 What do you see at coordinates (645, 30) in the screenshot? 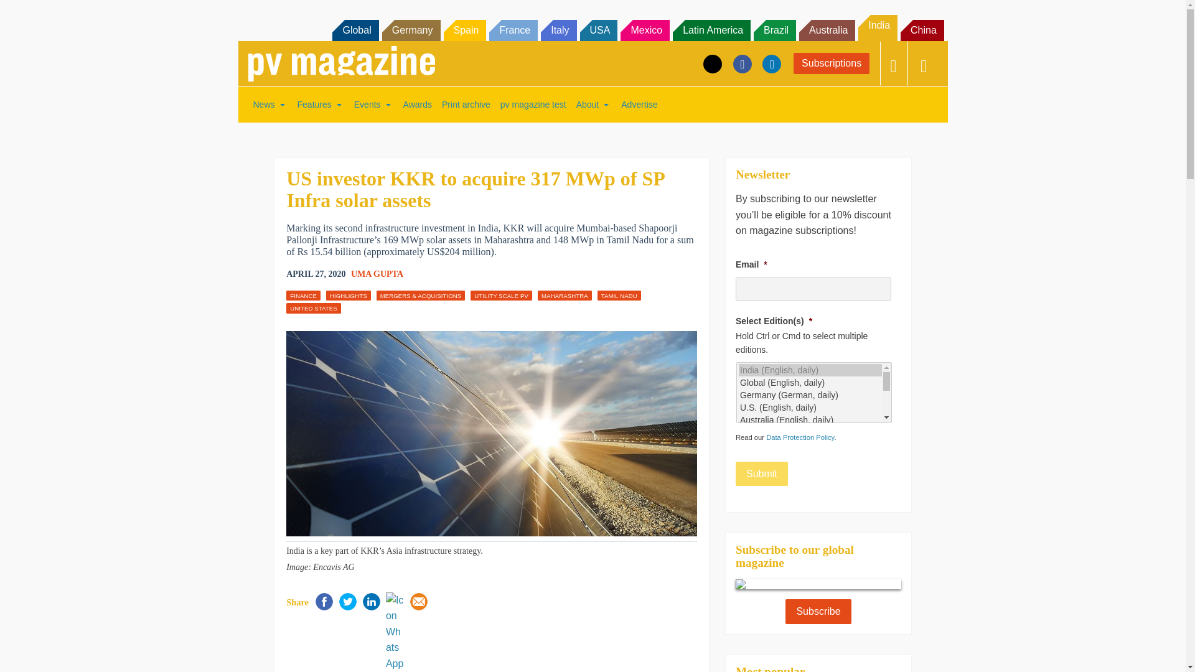
I see `Mexico` at bounding box center [645, 30].